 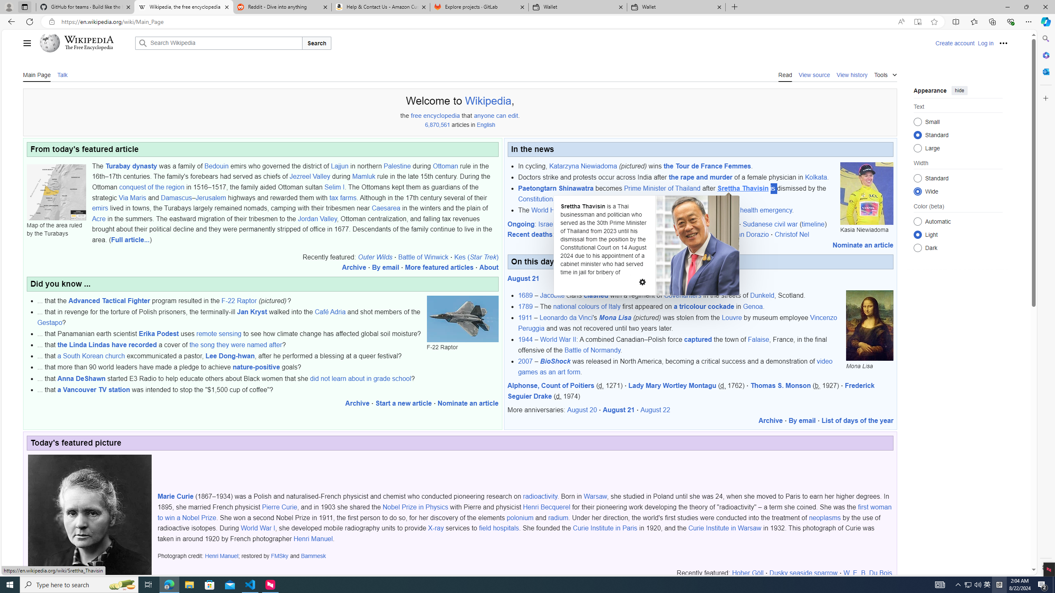 What do you see at coordinates (541, 497) in the screenshot?
I see `radioactivity` at bounding box center [541, 497].